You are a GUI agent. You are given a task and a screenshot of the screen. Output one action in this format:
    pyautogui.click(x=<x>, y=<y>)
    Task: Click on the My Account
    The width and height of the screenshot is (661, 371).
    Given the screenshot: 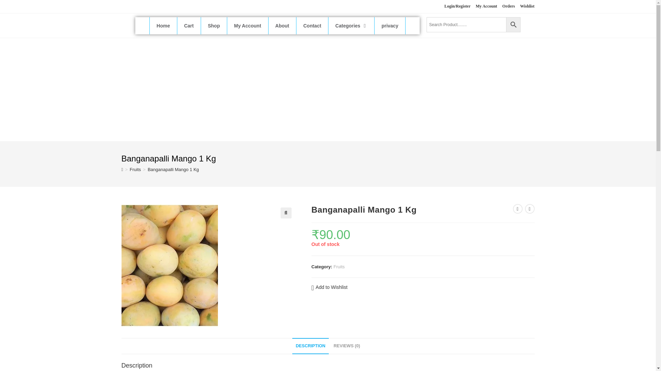 What is the action you would take?
    pyautogui.click(x=486, y=6)
    